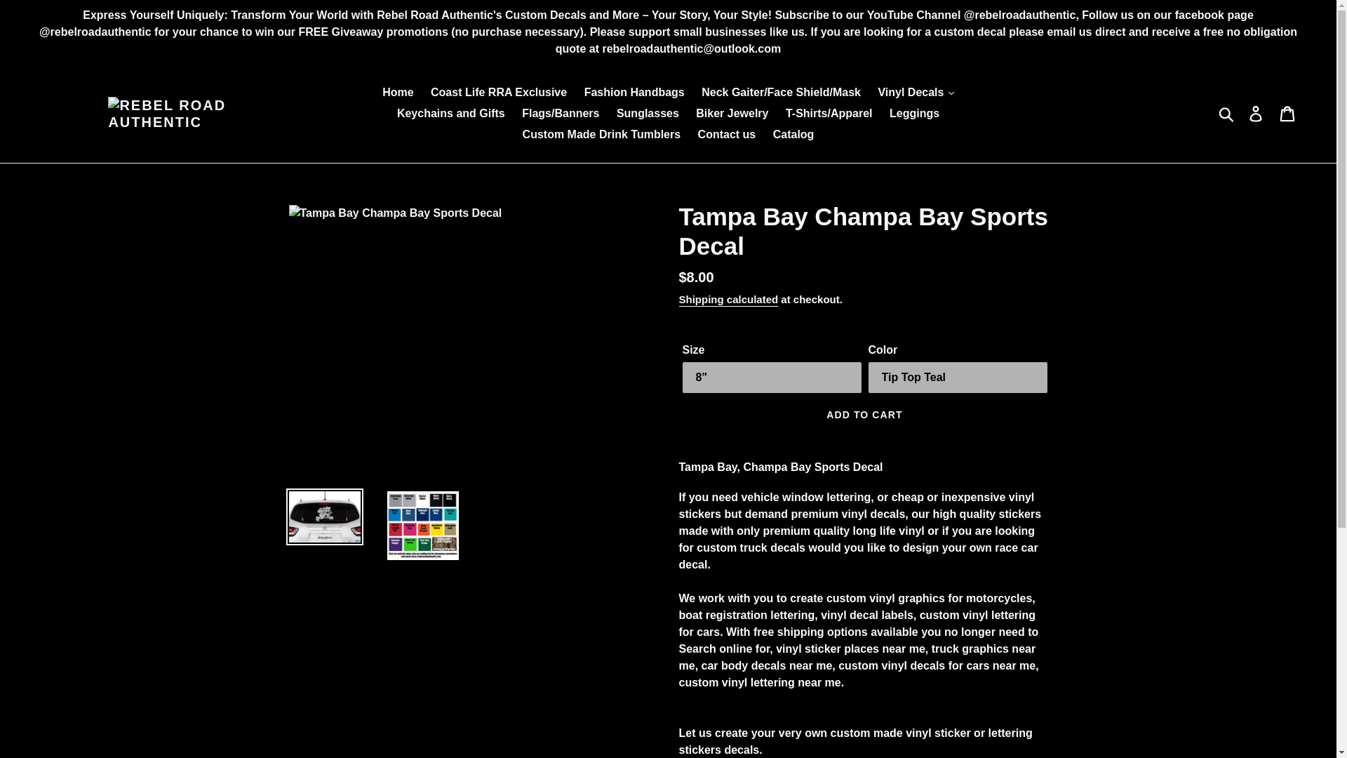  Describe the element at coordinates (450, 114) in the screenshot. I see `Keychains and Gifts` at that location.